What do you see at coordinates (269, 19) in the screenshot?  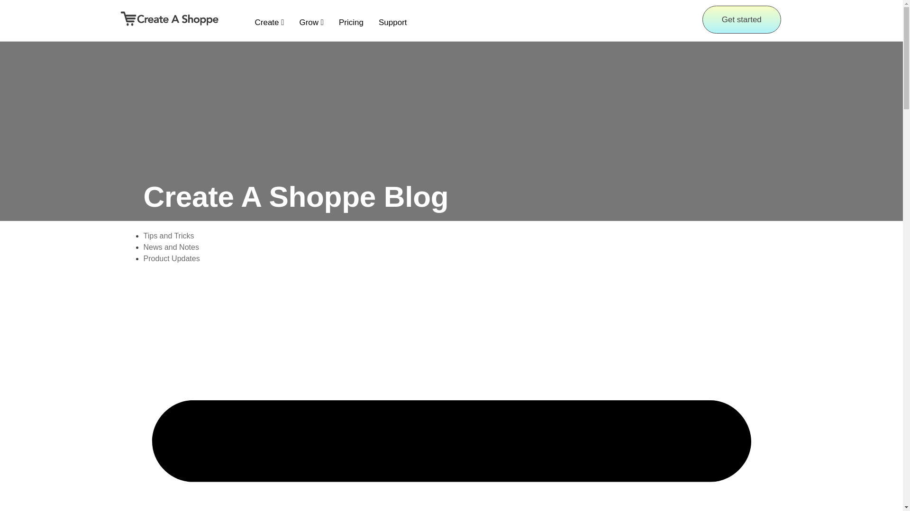 I see `Create` at bounding box center [269, 19].